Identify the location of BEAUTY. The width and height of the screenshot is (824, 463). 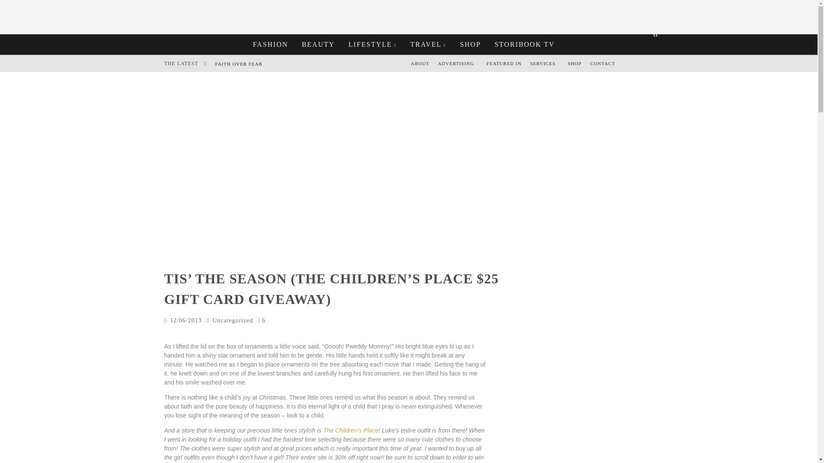
(318, 45).